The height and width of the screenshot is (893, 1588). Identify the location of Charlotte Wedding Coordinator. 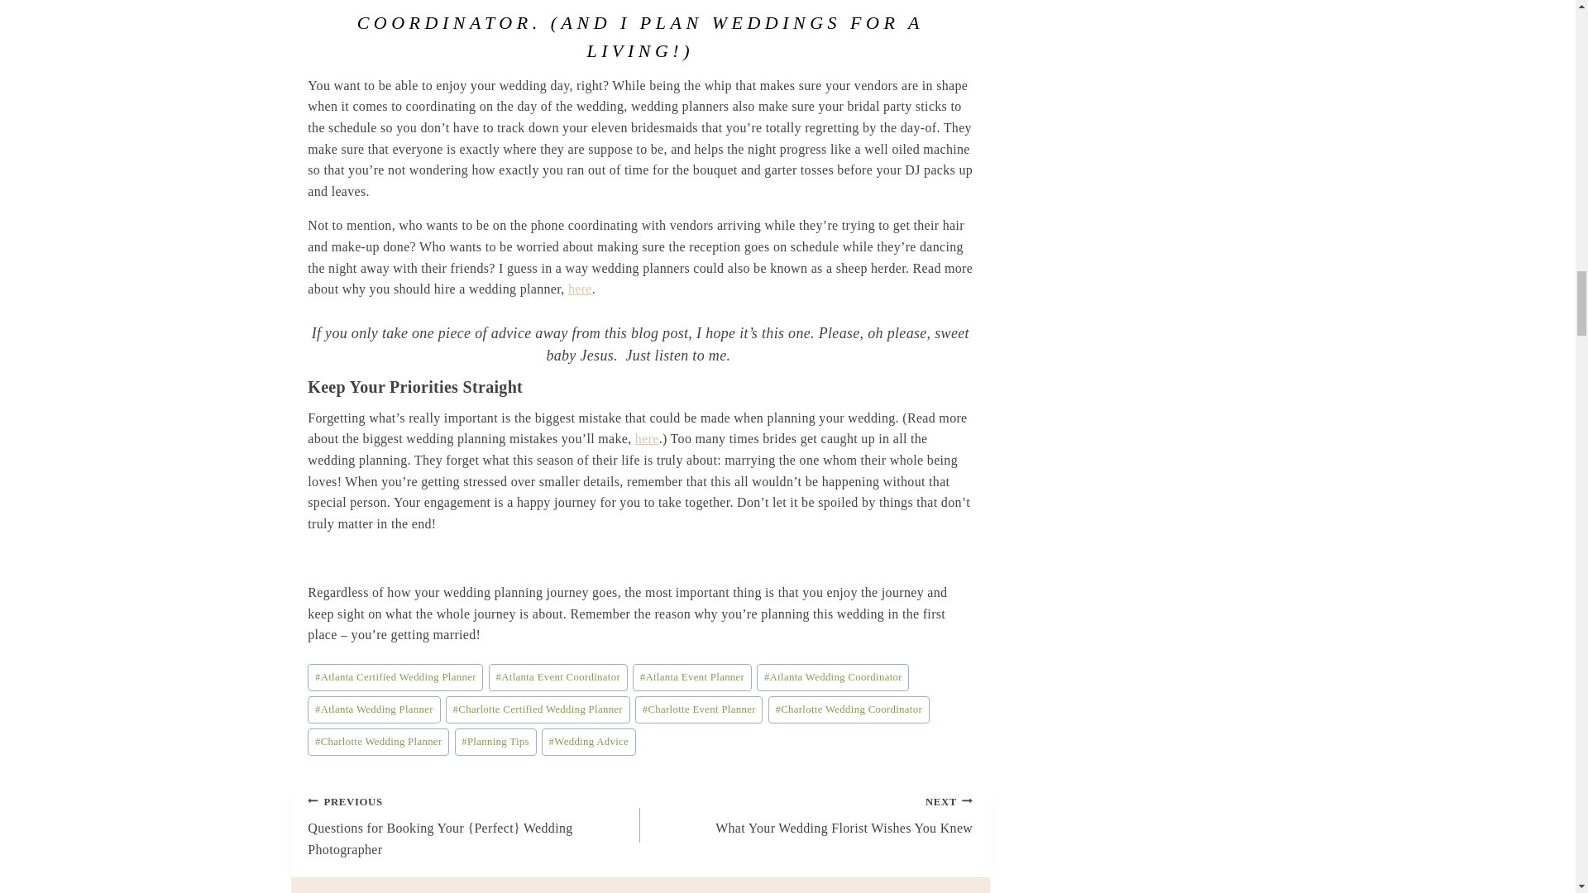
(849, 709).